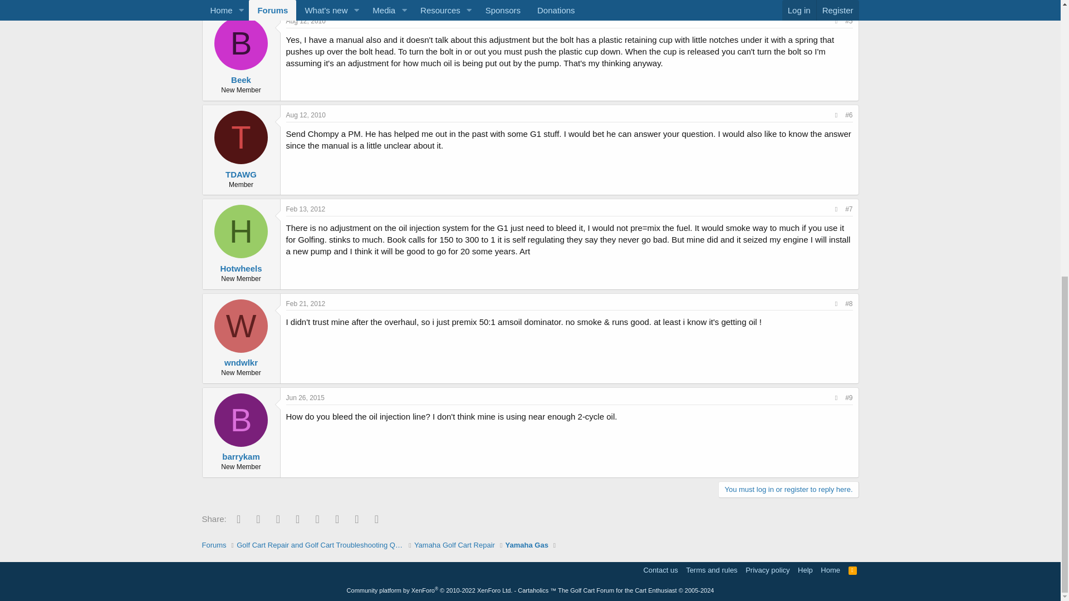 The width and height of the screenshot is (1069, 601). Describe the element at coordinates (853, 570) in the screenshot. I see `RSS` at that location.